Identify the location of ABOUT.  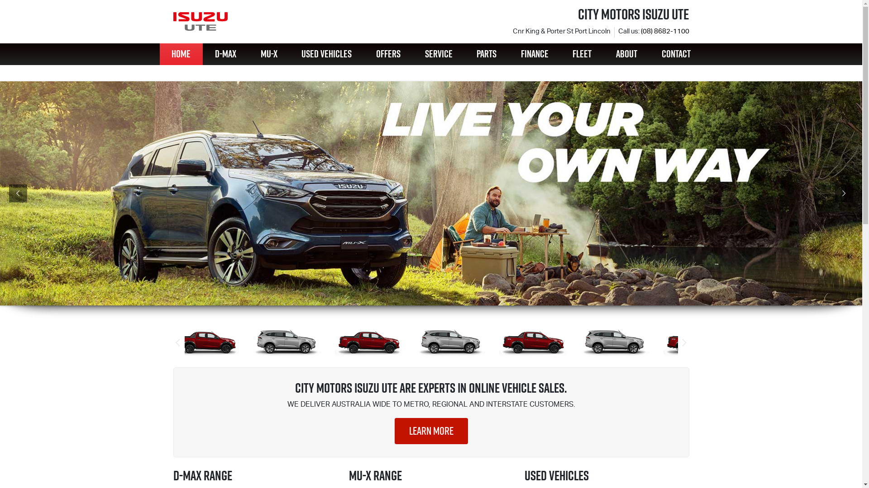
(626, 54).